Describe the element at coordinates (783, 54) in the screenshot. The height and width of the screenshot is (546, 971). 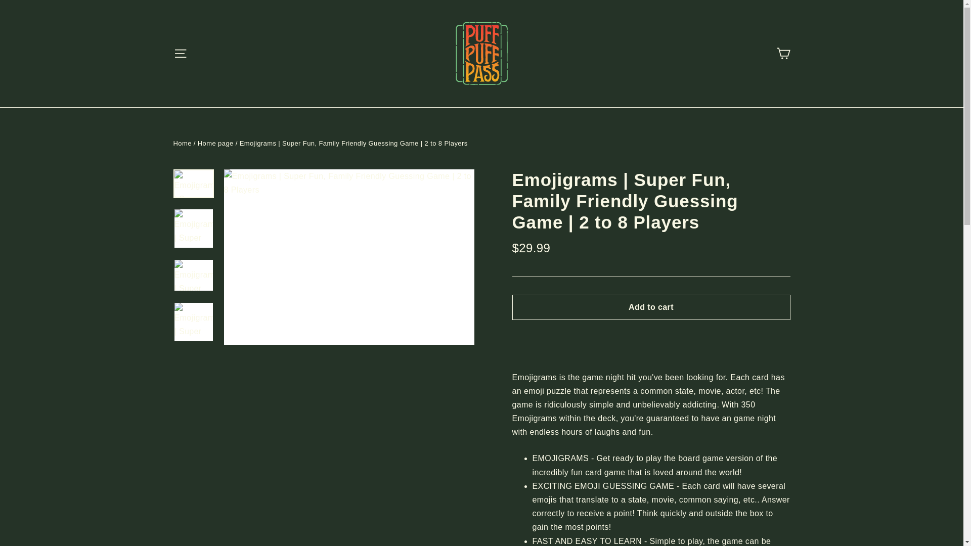
I see `Cart` at that location.